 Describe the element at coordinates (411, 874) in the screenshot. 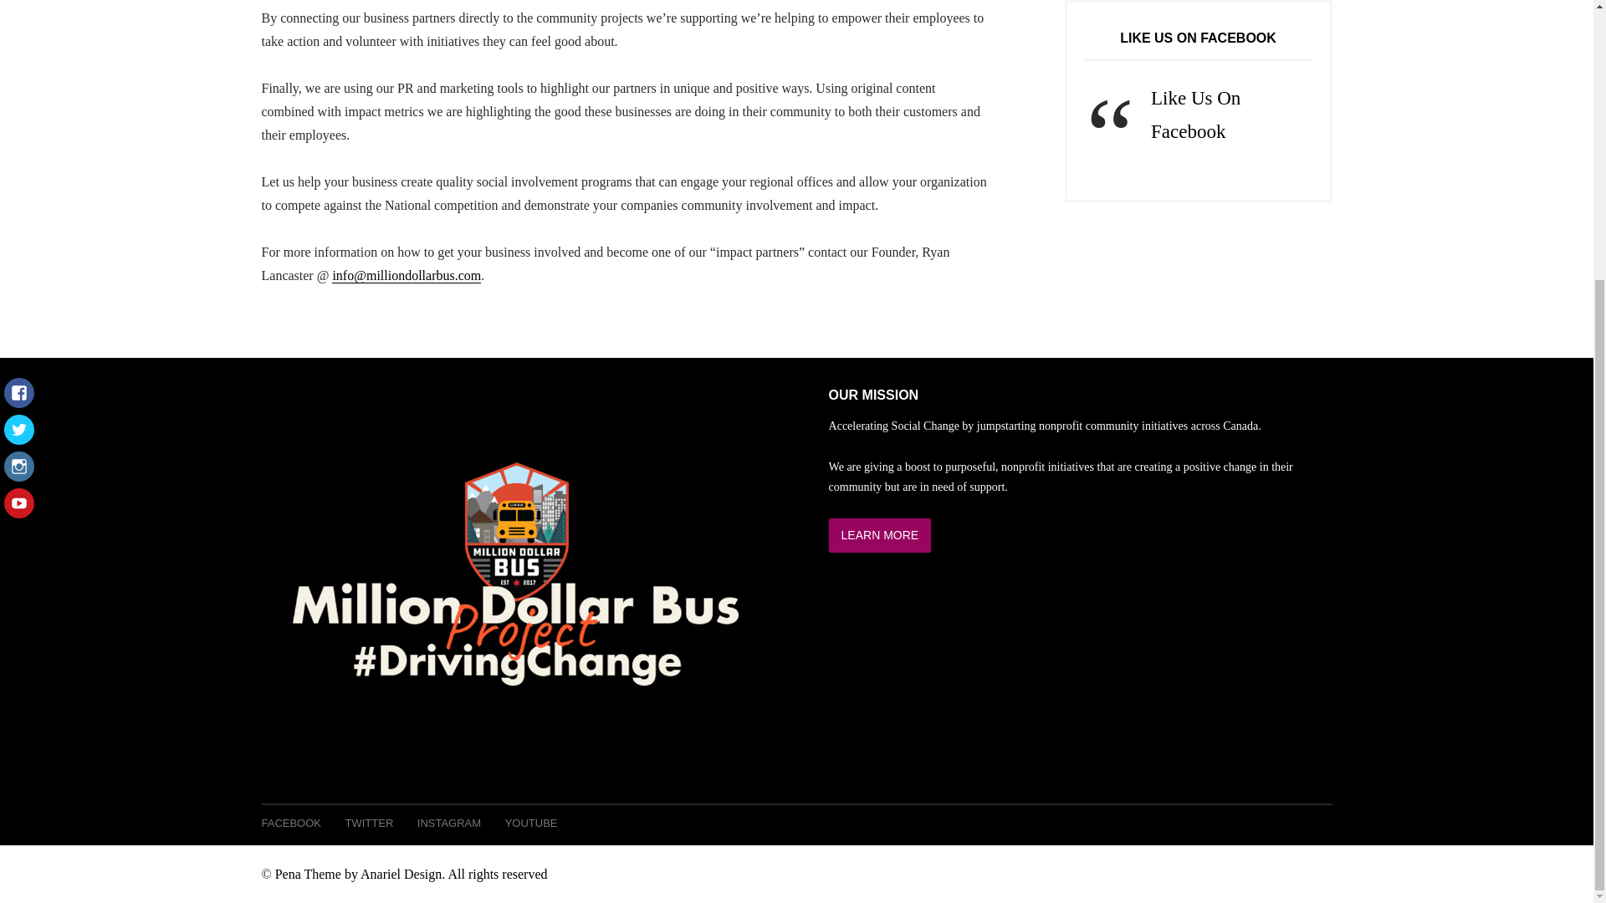

I see `Million Dollar Bus` at that location.